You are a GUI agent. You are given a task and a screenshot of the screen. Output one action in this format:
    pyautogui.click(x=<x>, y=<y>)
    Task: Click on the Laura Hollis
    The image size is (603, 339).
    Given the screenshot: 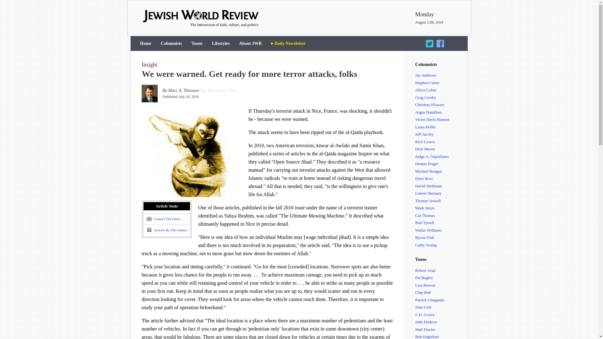 What is the action you would take?
    pyautogui.click(x=441, y=127)
    